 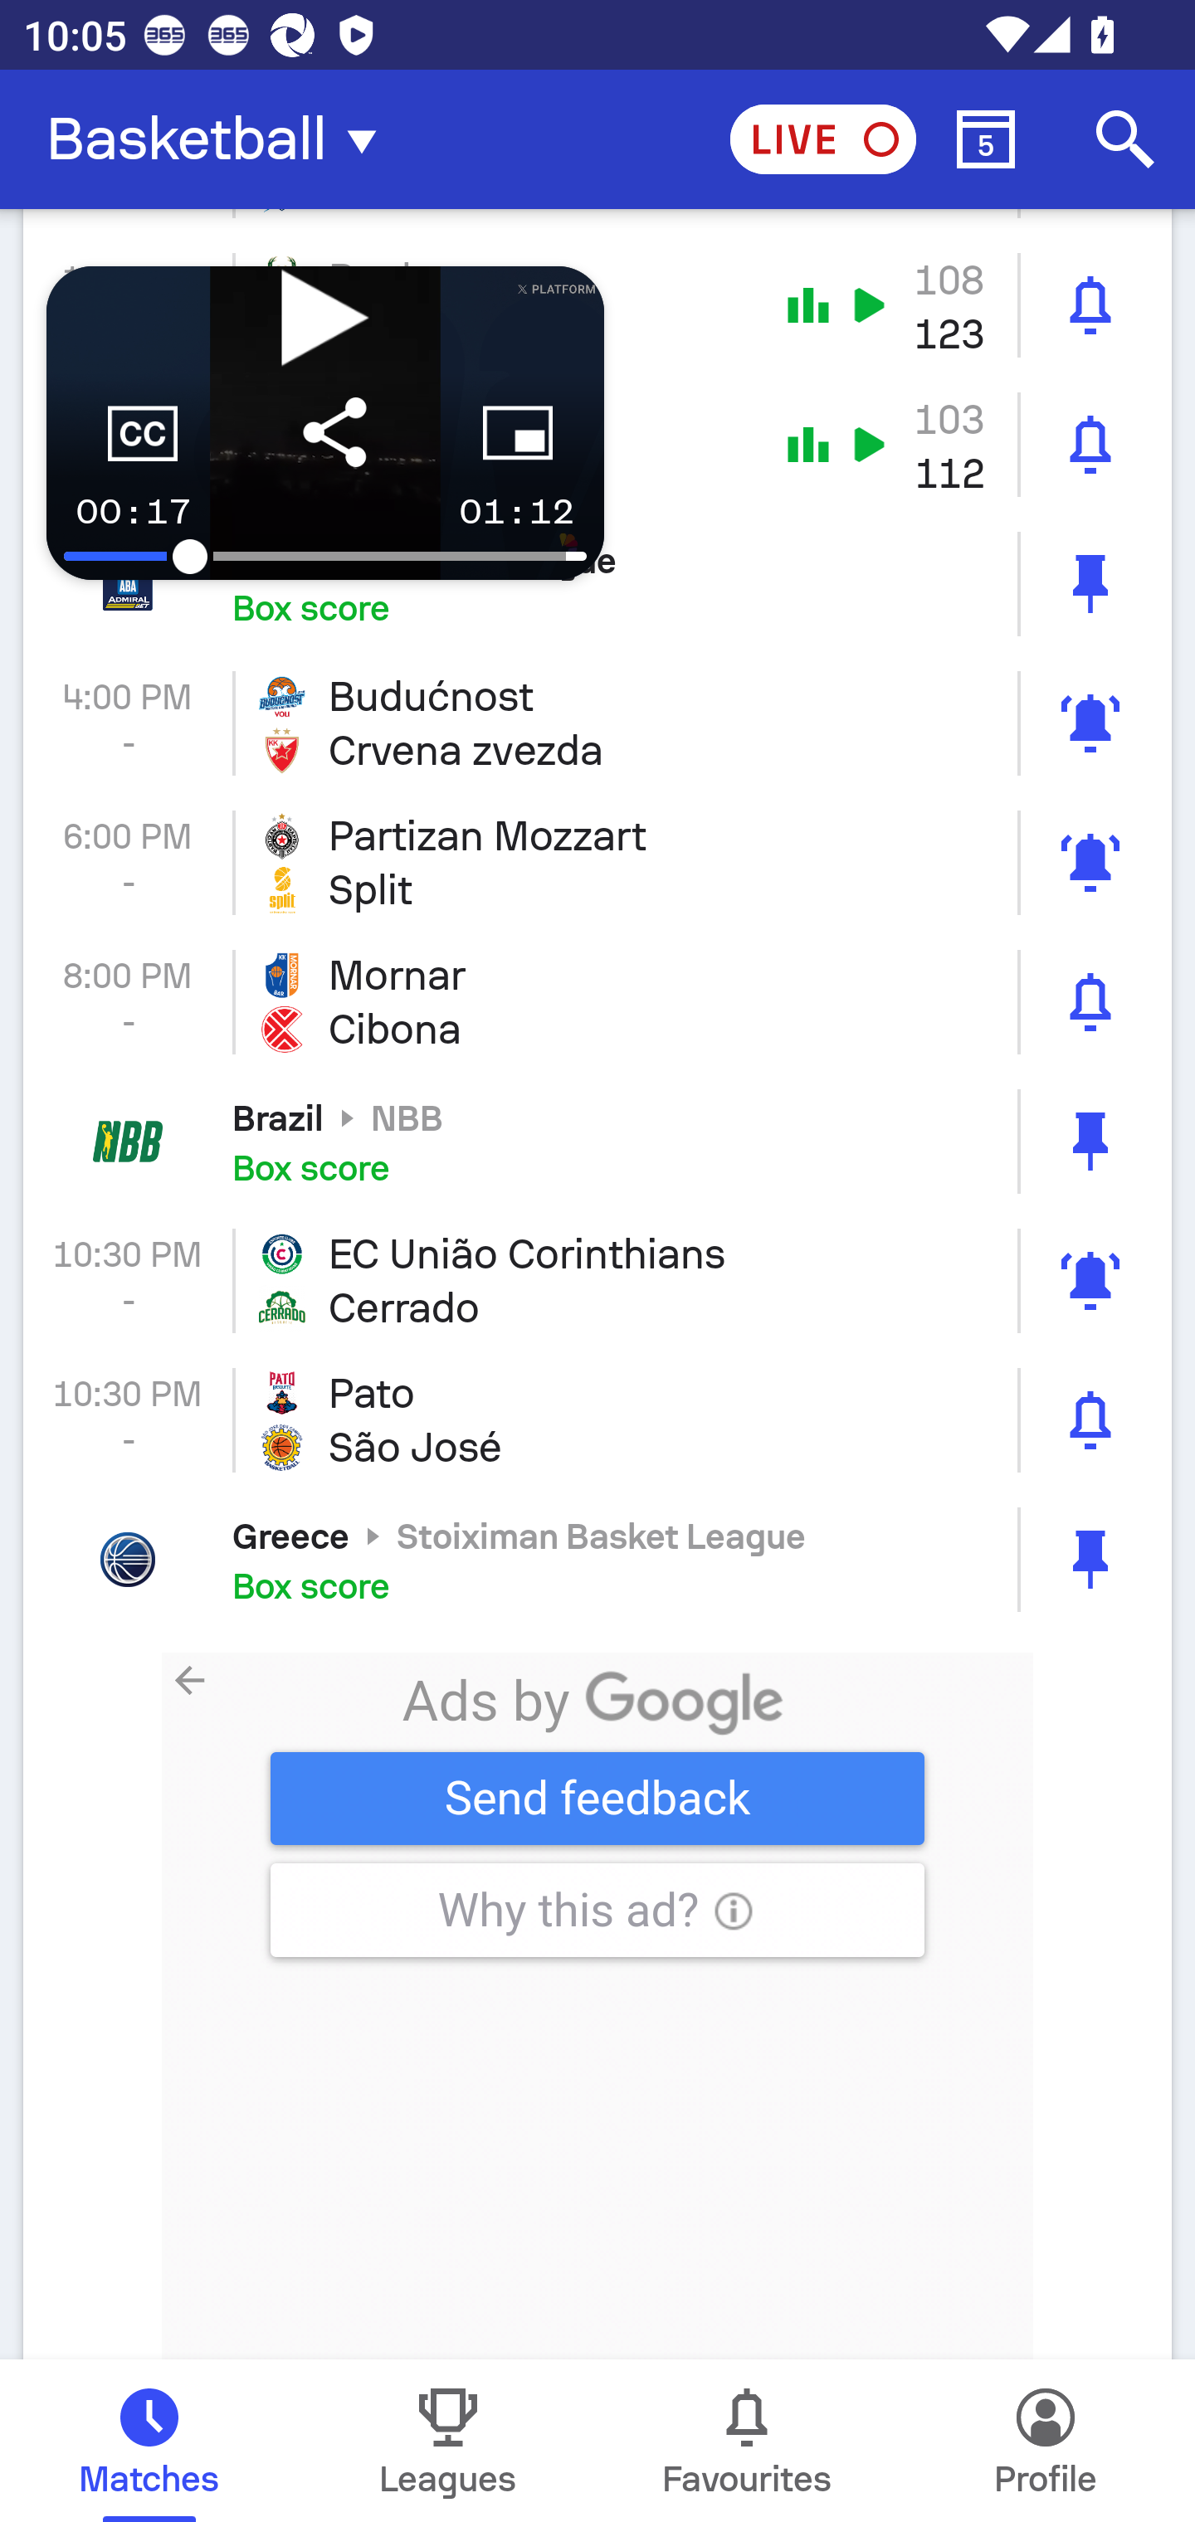 What do you see at coordinates (597, 1142) in the screenshot?
I see `Brazil NBB Box score` at bounding box center [597, 1142].